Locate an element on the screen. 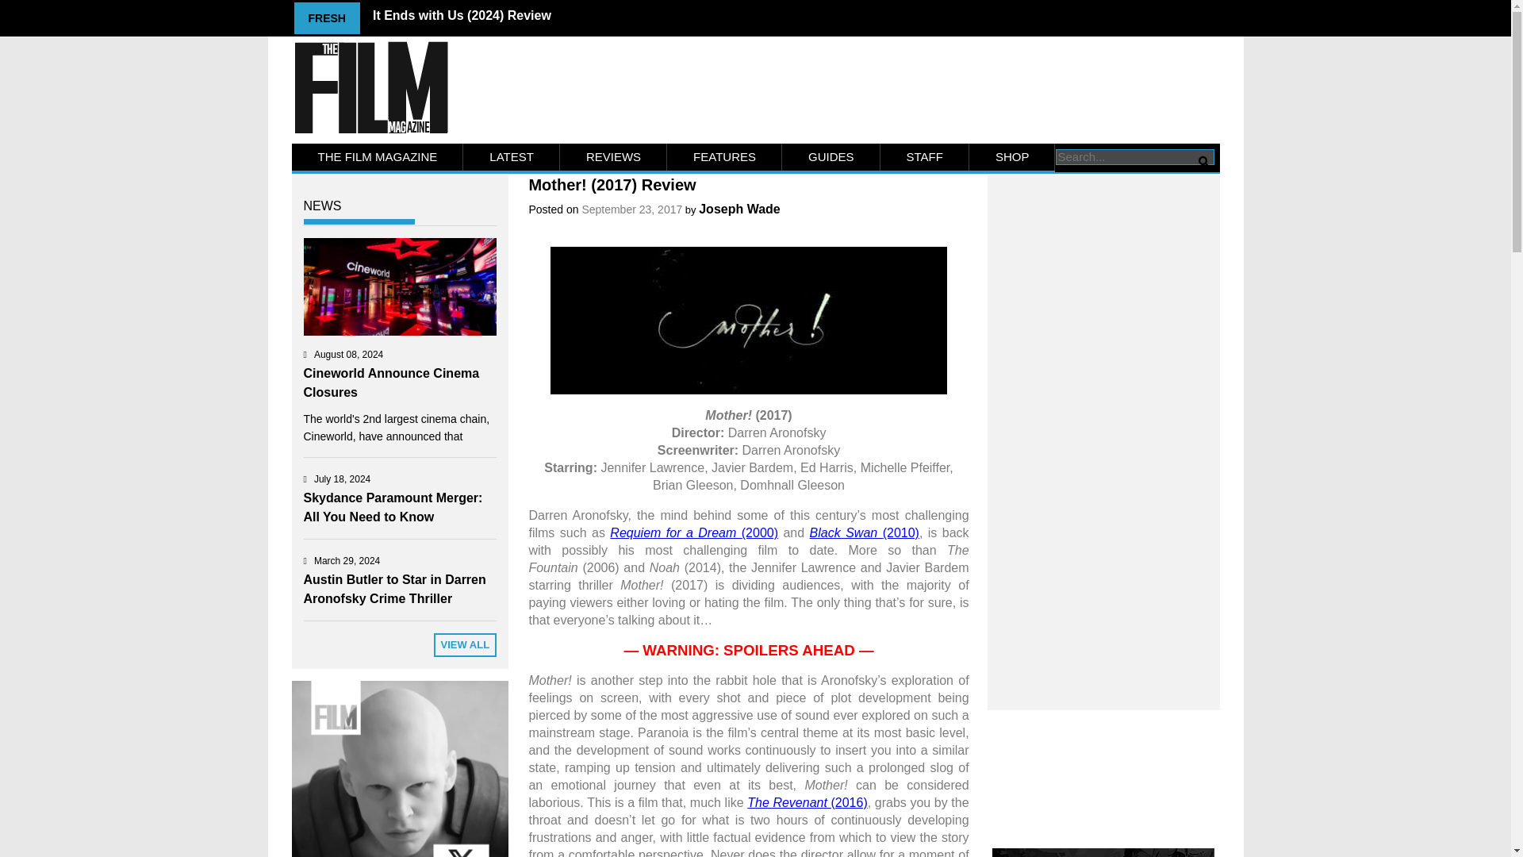 This screenshot has width=1523, height=857. LATEST is located at coordinates (511, 157).